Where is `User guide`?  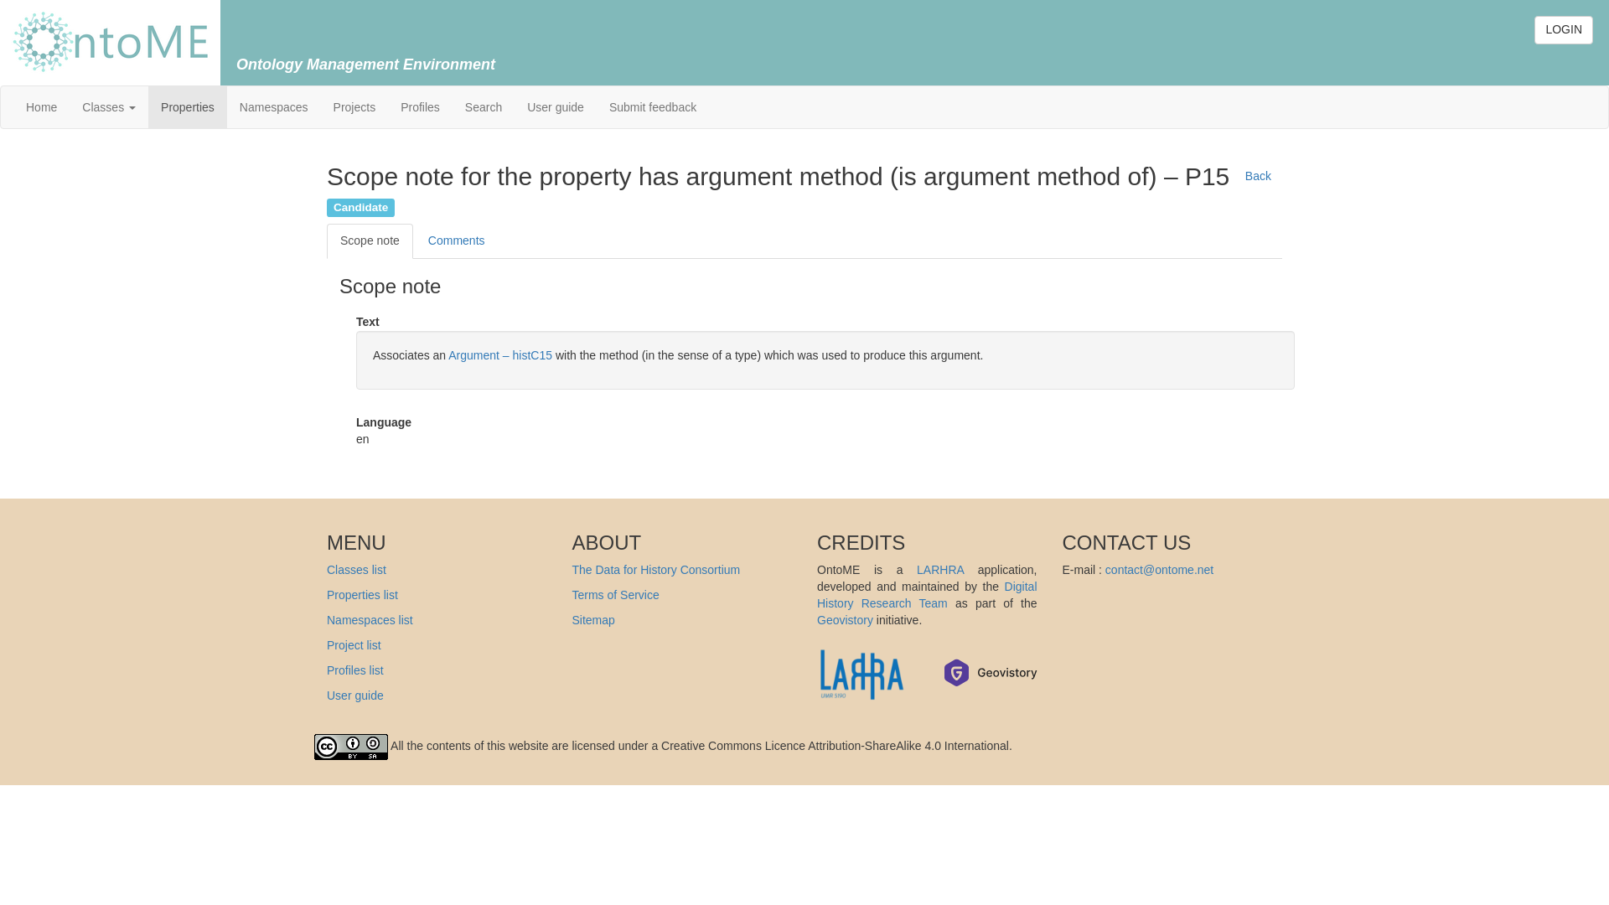
User guide is located at coordinates (556, 107).